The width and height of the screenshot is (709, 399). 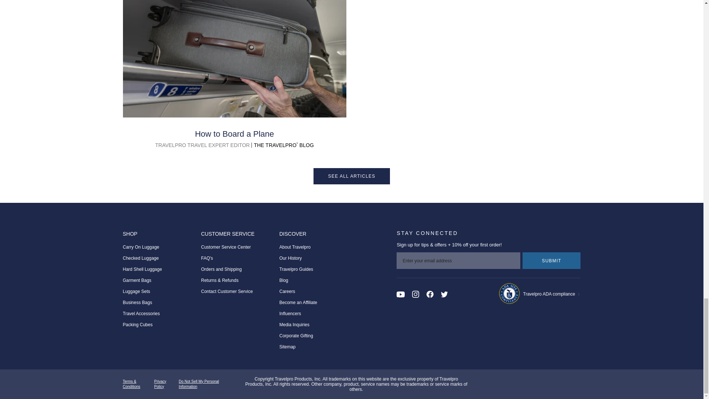 I want to click on Travelpro on Instagram, so click(x=415, y=294).